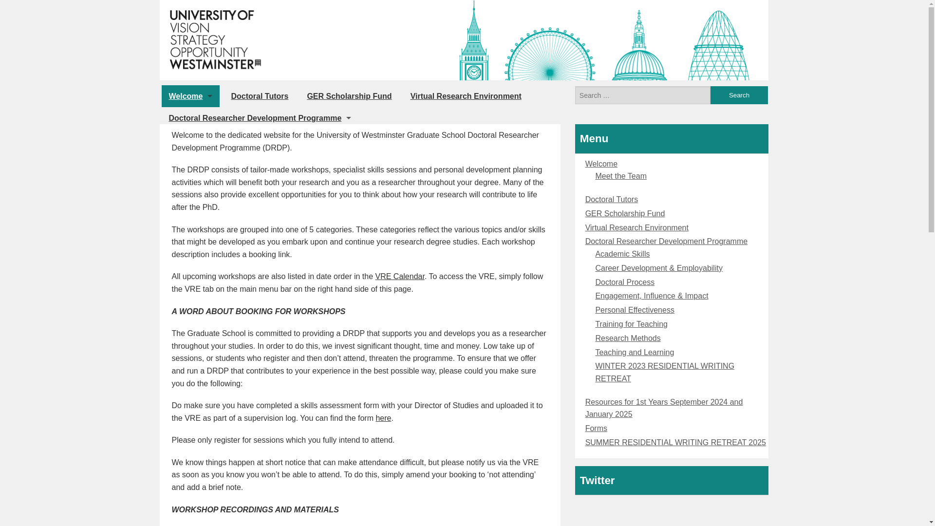 This screenshot has height=526, width=935. Describe the element at coordinates (259, 96) in the screenshot. I see `Doctoral Tutors` at that location.